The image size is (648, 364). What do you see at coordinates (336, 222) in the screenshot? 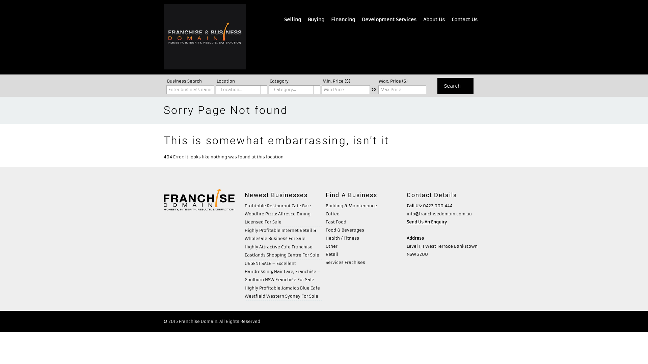
I see `Fast Food` at bounding box center [336, 222].